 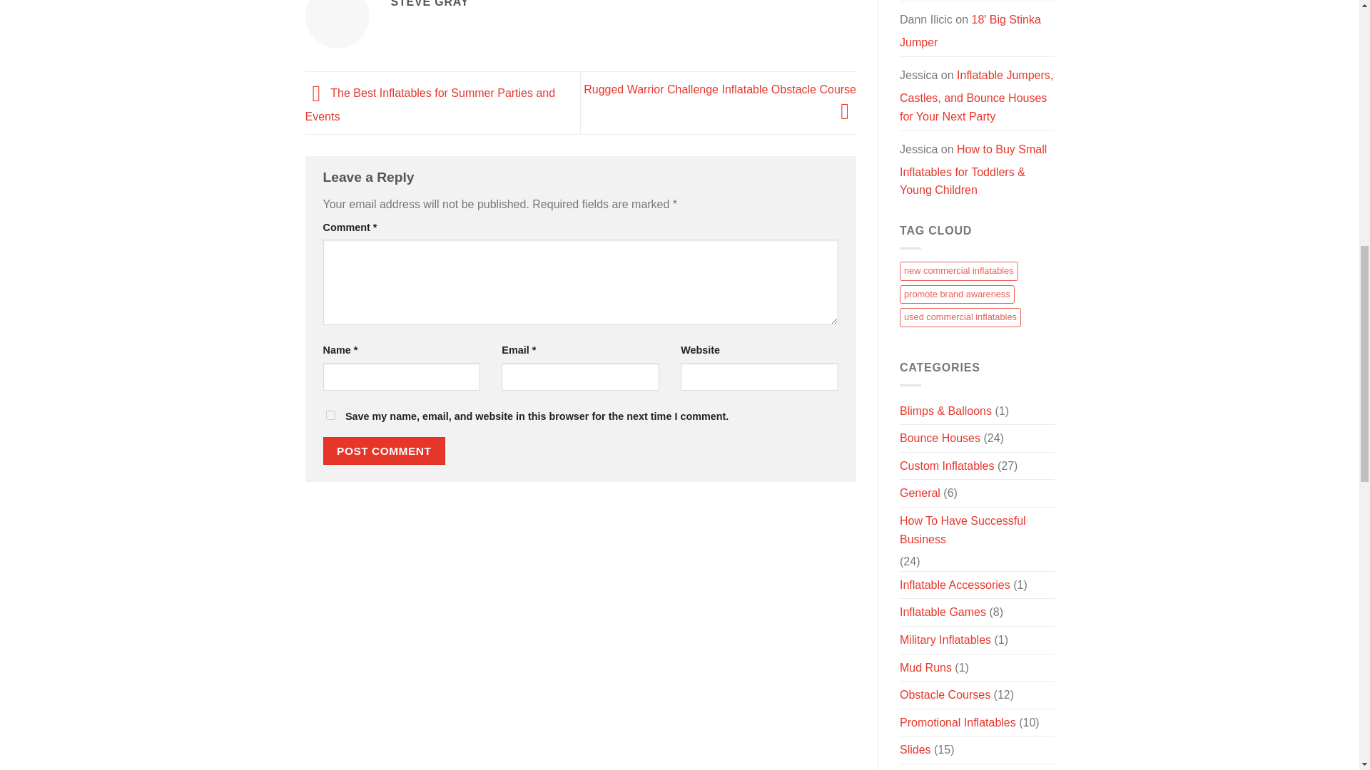 What do you see at coordinates (384, 451) in the screenshot?
I see `Post Comment` at bounding box center [384, 451].